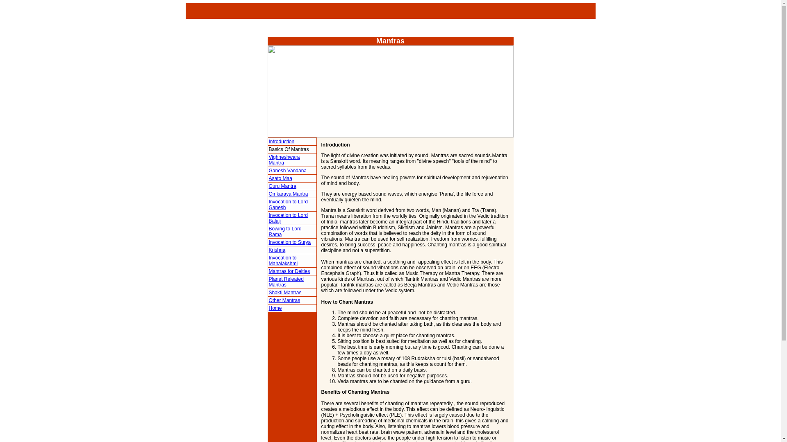 The image size is (787, 442). I want to click on Other Mantras, so click(284, 300).